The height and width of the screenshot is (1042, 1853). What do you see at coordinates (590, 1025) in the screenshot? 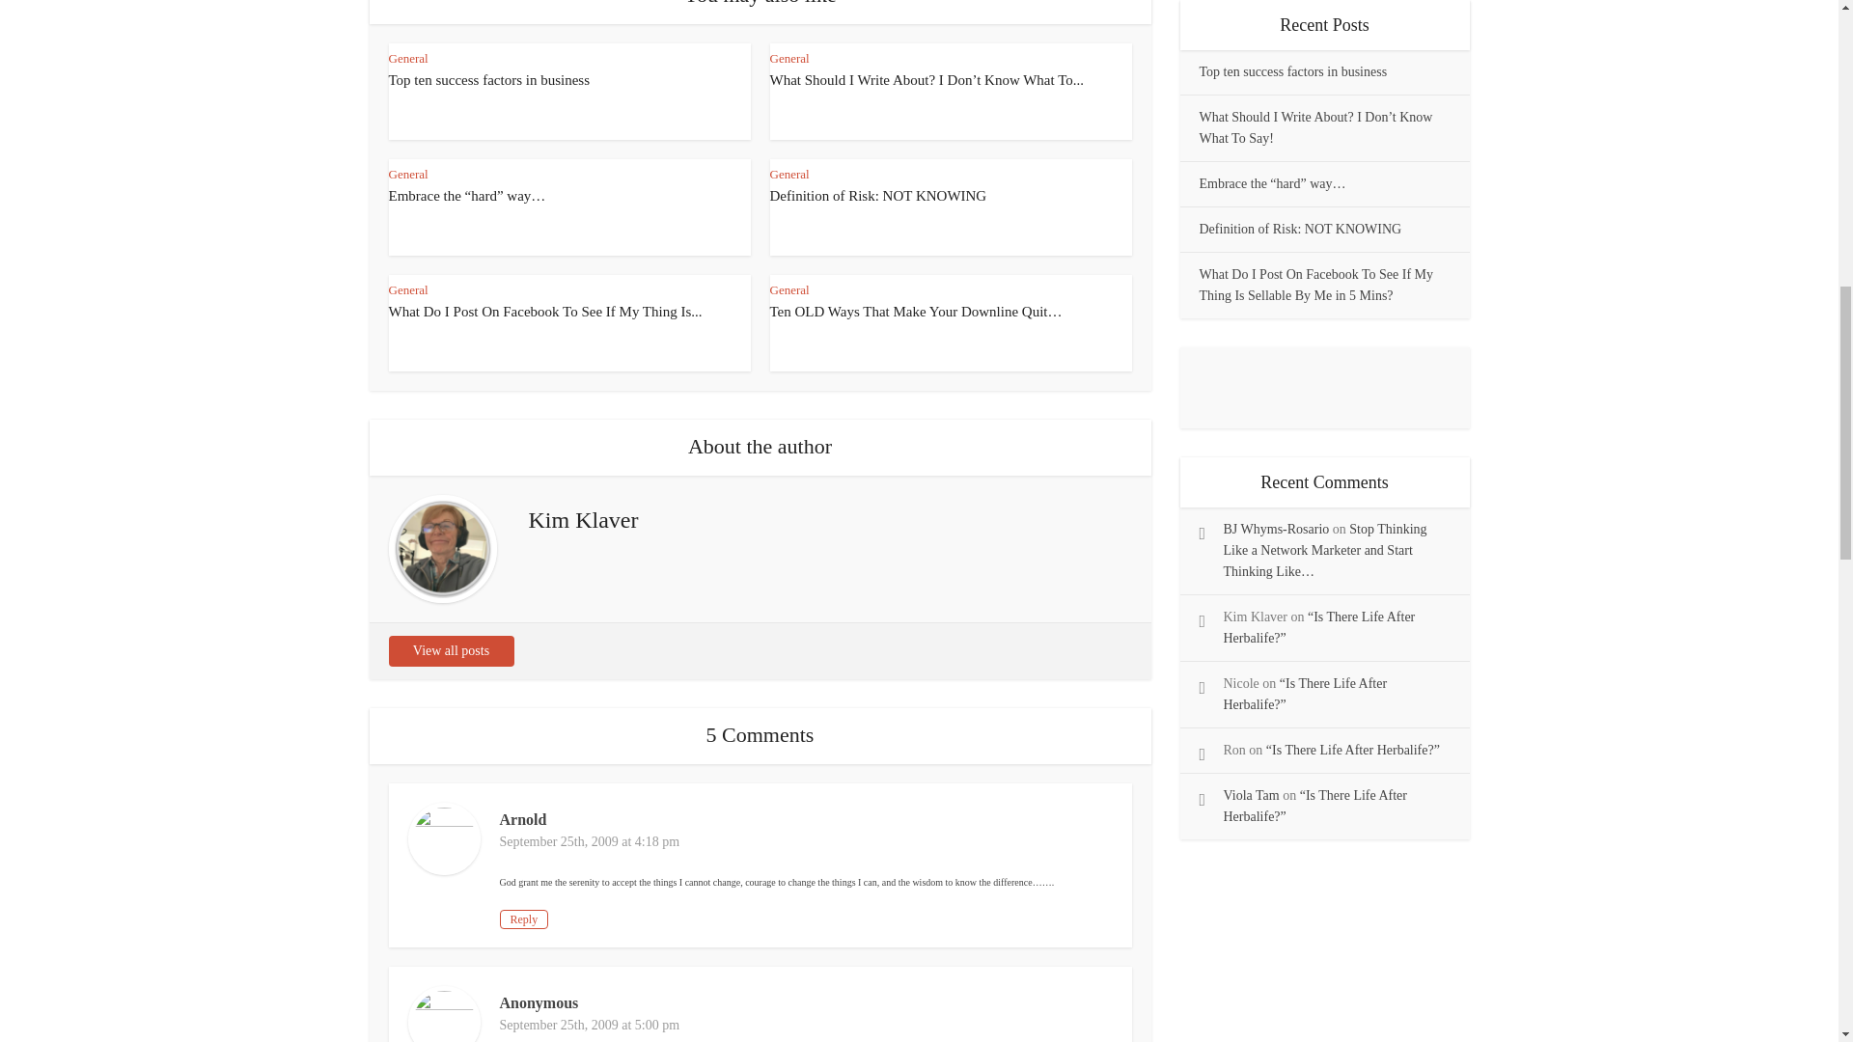
I see `September 25th, 2009 at 5:00 pm` at bounding box center [590, 1025].